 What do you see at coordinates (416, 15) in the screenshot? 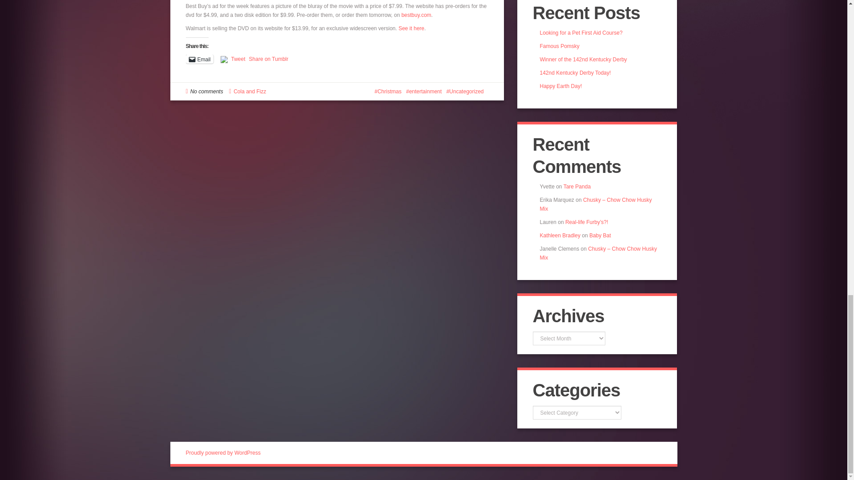
I see `bestbuy.com` at bounding box center [416, 15].